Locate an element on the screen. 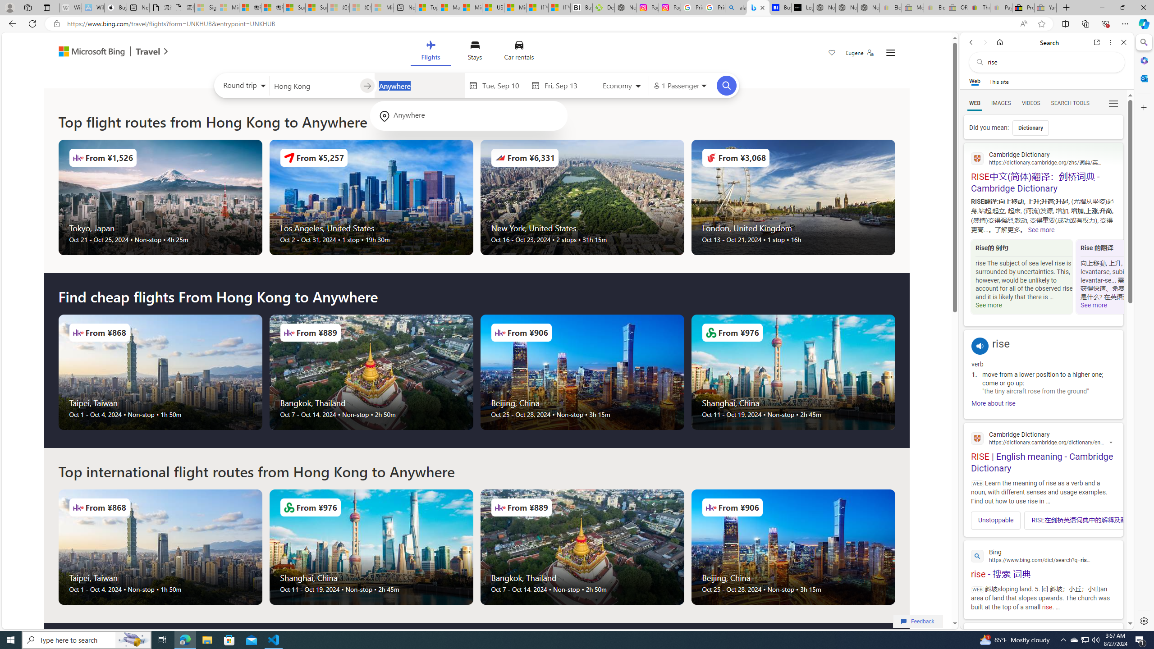 The width and height of the screenshot is (1154, 649). End date is located at coordinates (566, 86).